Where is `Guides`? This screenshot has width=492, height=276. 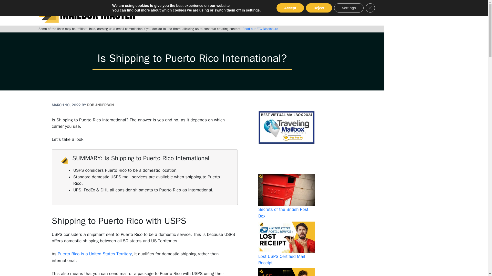
Guides is located at coordinates (297, 13).